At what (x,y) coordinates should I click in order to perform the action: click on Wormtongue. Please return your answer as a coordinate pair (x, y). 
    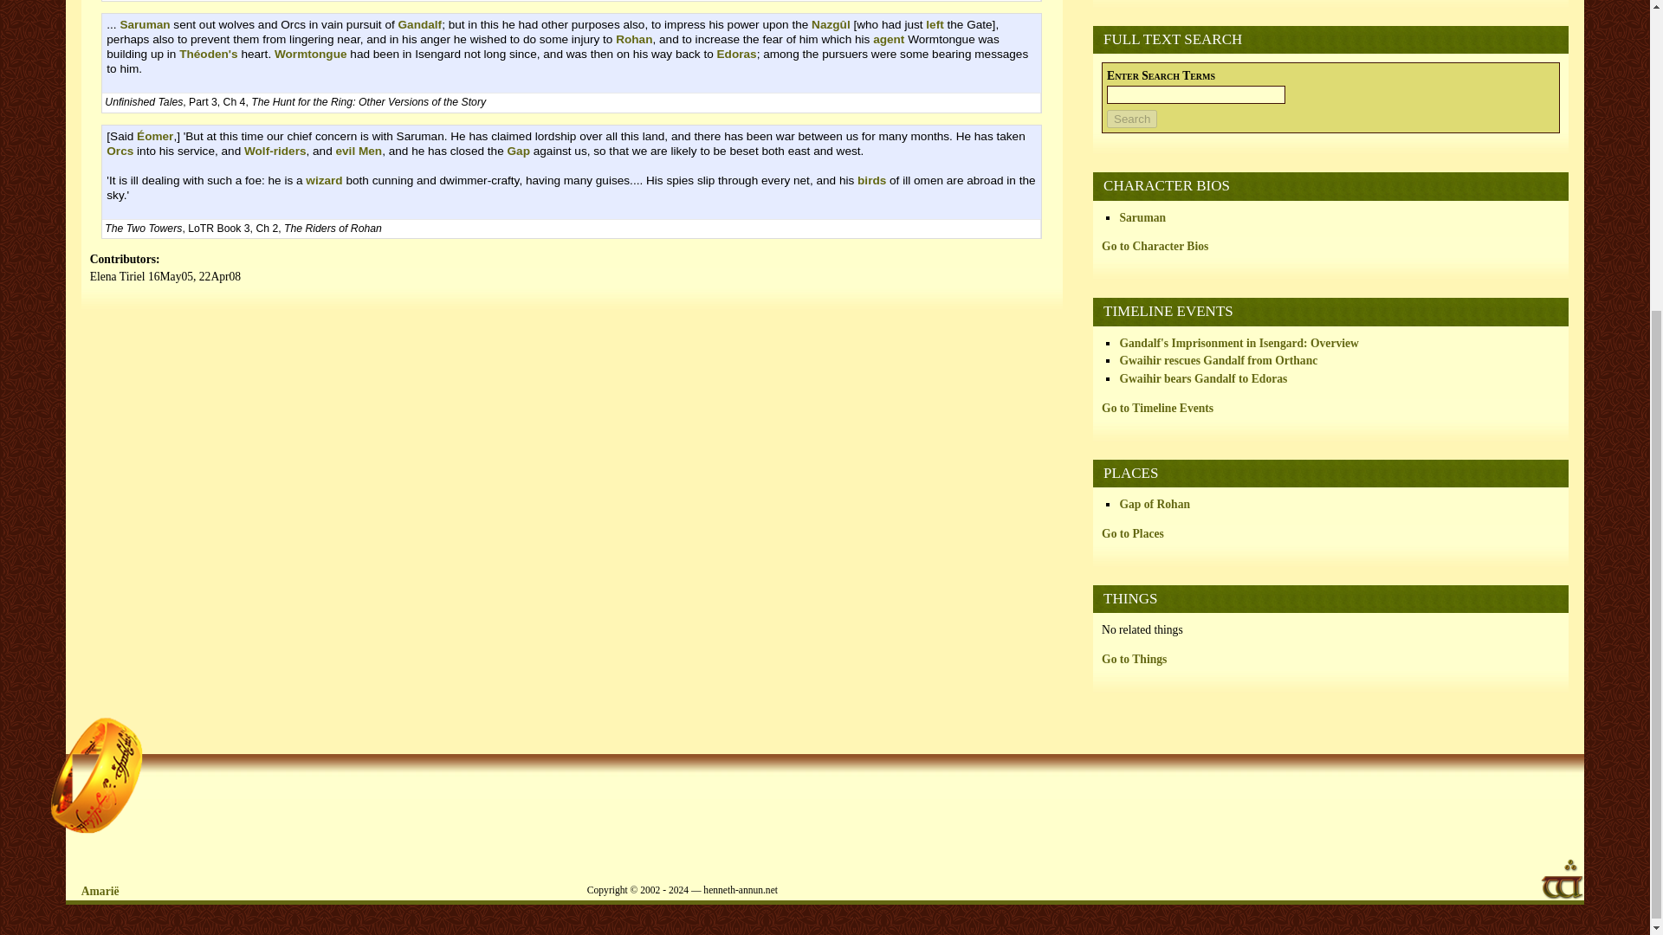
    Looking at the image, I should click on (310, 54).